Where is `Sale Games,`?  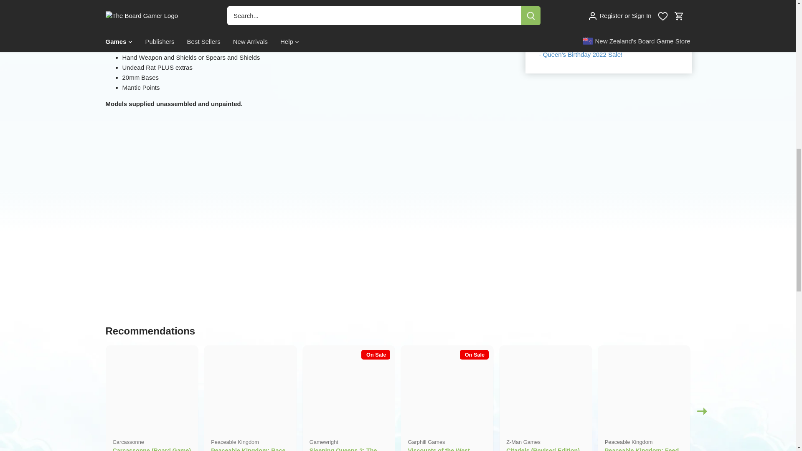
Sale Games, is located at coordinates (599, 44).